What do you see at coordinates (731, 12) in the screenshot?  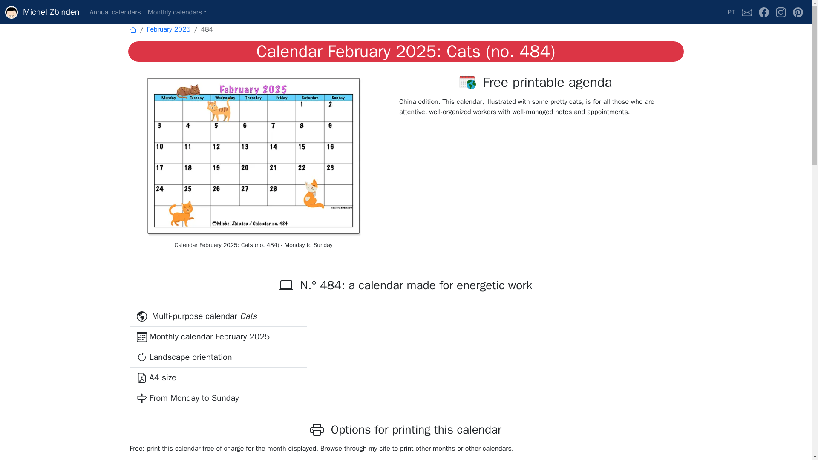 I see `PT` at bounding box center [731, 12].